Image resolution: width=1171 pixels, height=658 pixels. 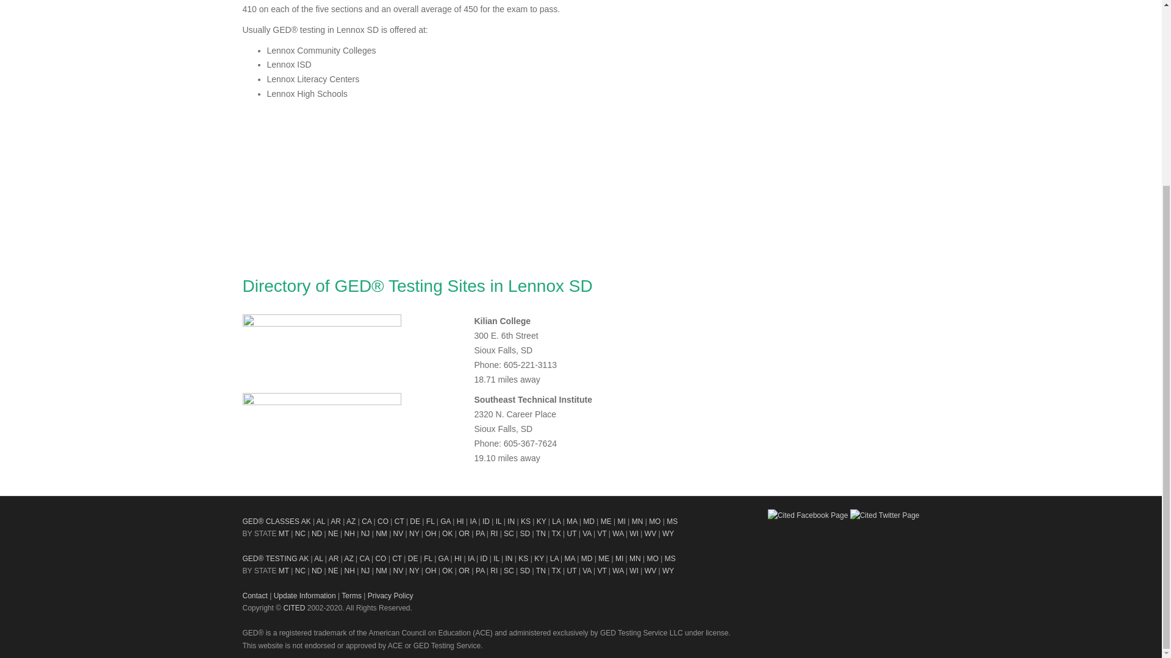 What do you see at coordinates (321, 521) in the screenshot?
I see `AL` at bounding box center [321, 521].